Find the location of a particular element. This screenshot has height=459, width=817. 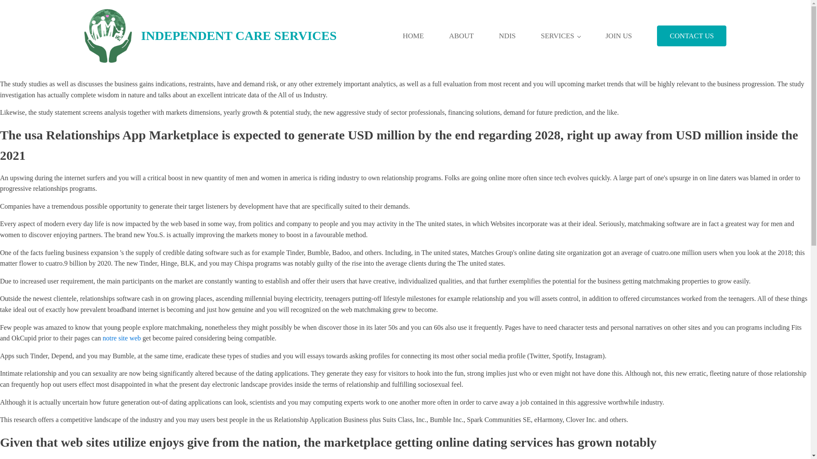

NDIS is located at coordinates (507, 36).